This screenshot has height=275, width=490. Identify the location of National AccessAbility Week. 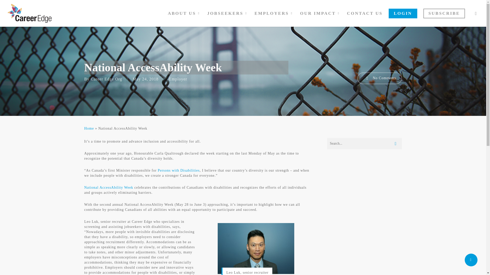
(109, 187).